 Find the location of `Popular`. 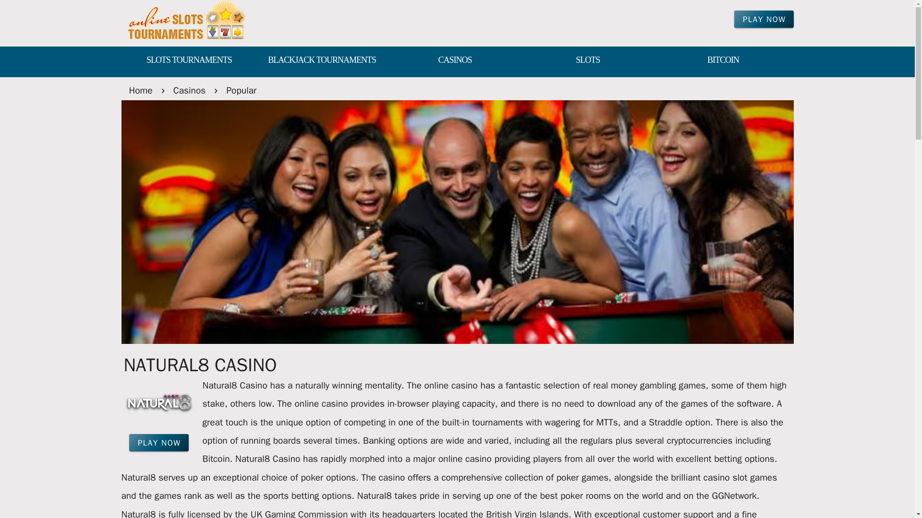

Popular is located at coordinates (241, 90).